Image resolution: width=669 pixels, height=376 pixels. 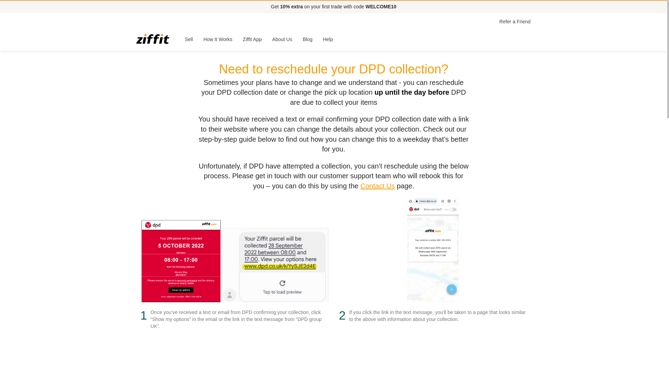 What do you see at coordinates (217, 39) in the screenshot?
I see `How It Works` at bounding box center [217, 39].